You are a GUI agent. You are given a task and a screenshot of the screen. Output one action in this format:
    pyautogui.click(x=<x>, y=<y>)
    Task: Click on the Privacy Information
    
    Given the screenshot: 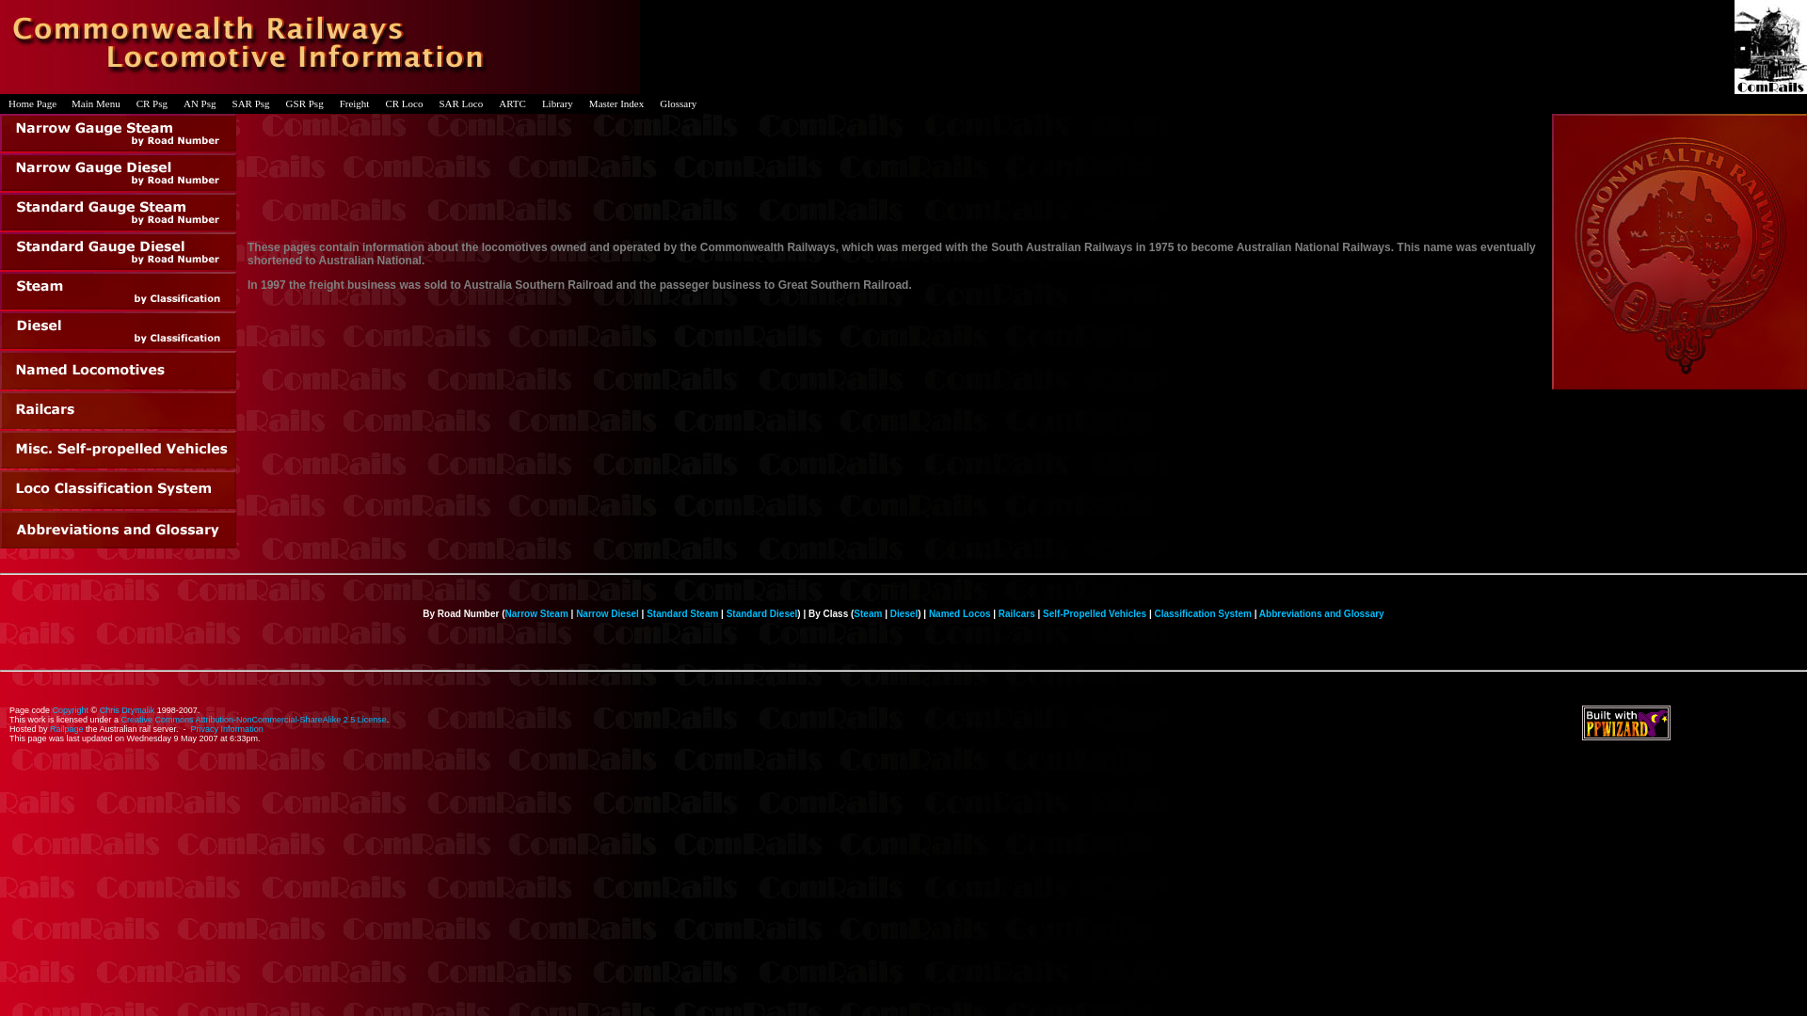 What is the action you would take?
    pyautogui.click(x=228, y=728)
    